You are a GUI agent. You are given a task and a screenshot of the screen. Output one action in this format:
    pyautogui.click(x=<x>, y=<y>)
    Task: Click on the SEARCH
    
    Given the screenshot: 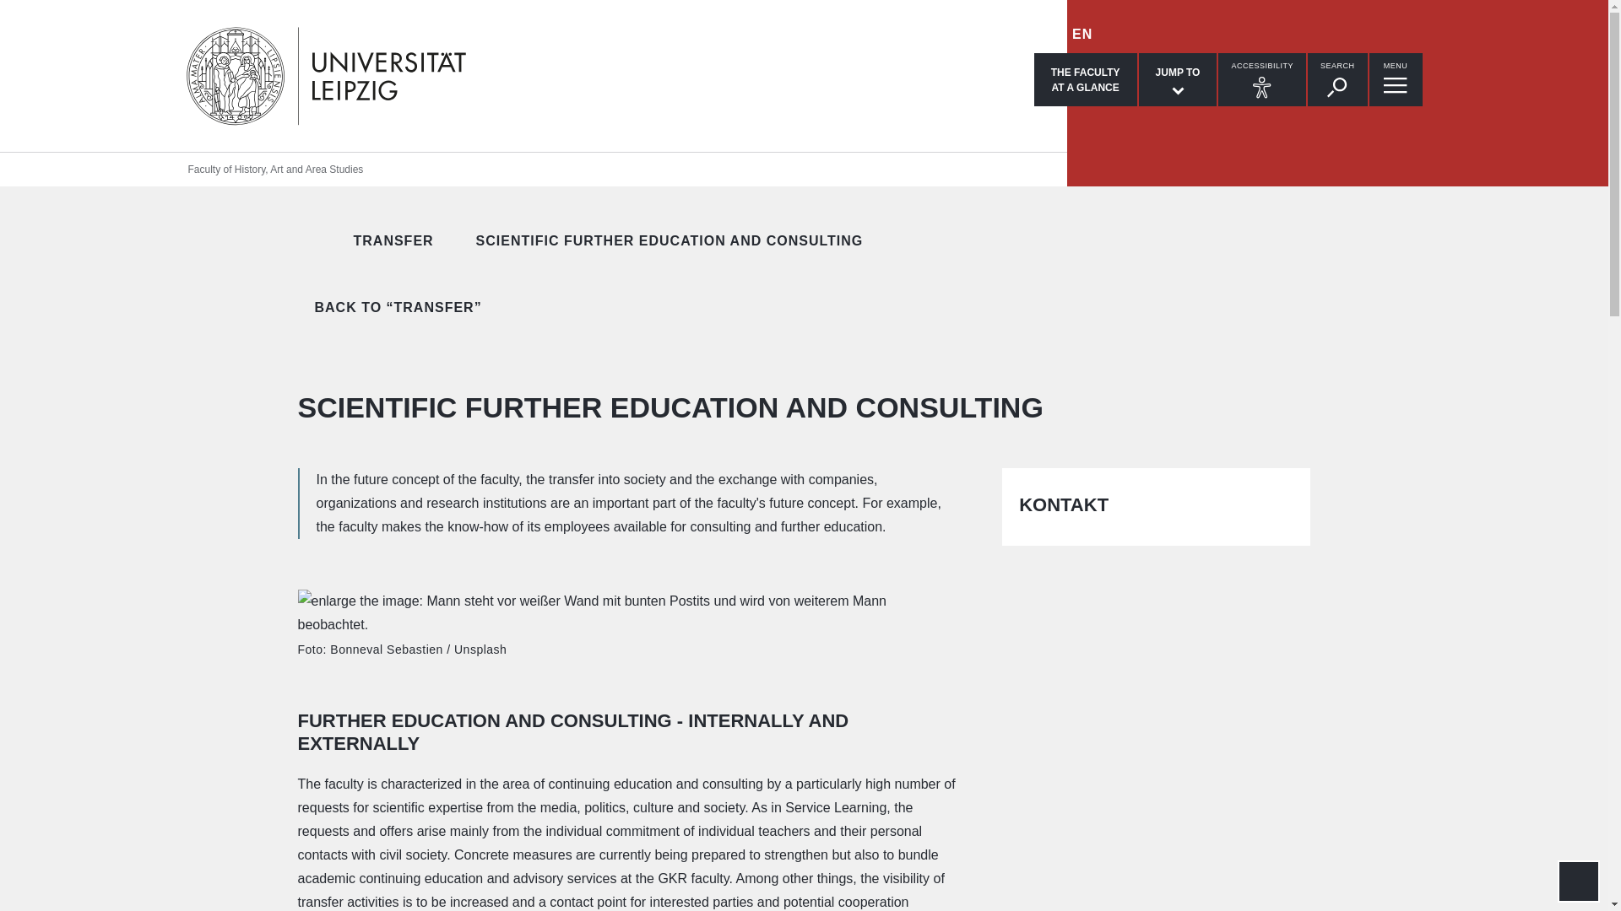 What is the action you would take?
    pyautogui.click(x=371, y=241)
    